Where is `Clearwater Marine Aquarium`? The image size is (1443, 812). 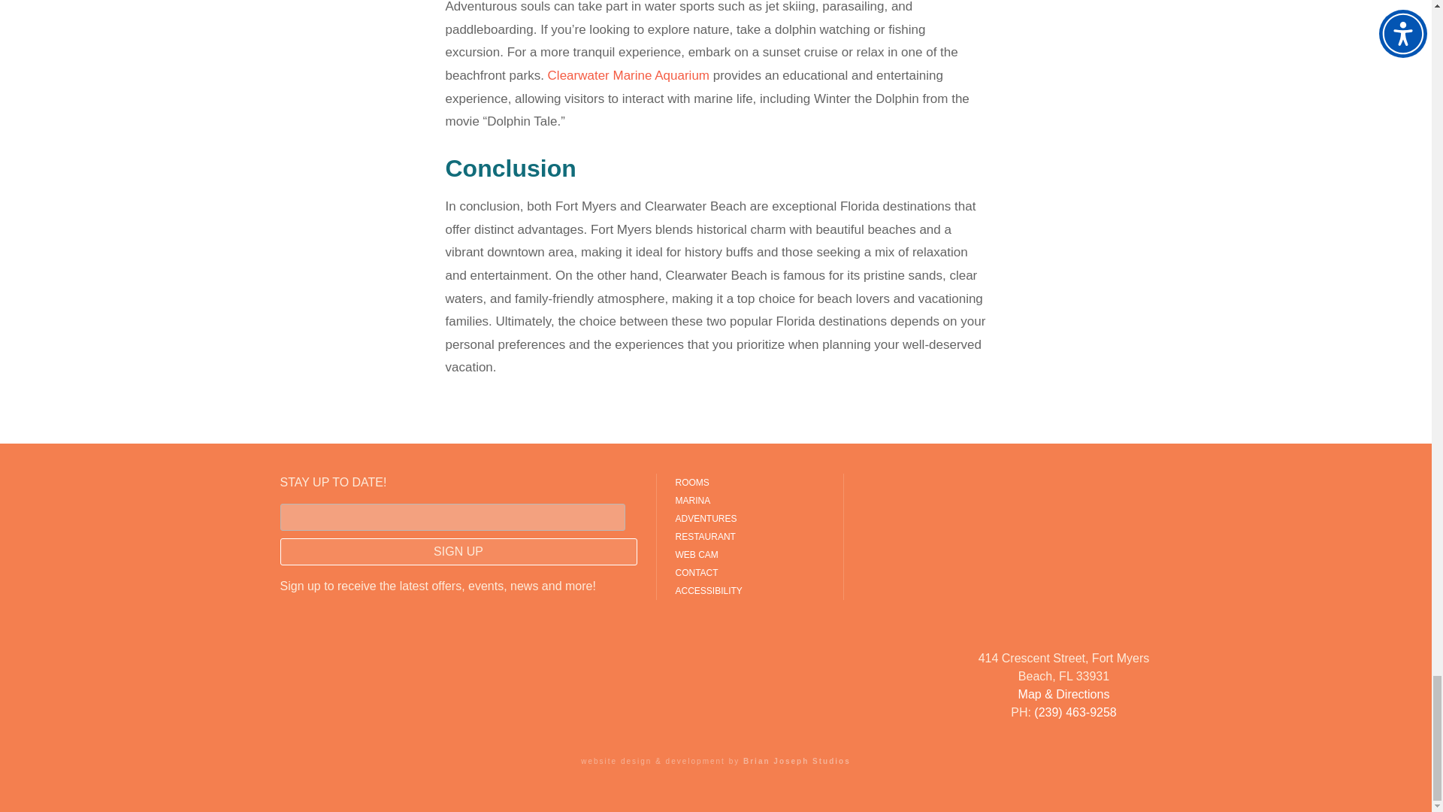 Clearwater Marine Aquarium is located at coordinates (628, 75).